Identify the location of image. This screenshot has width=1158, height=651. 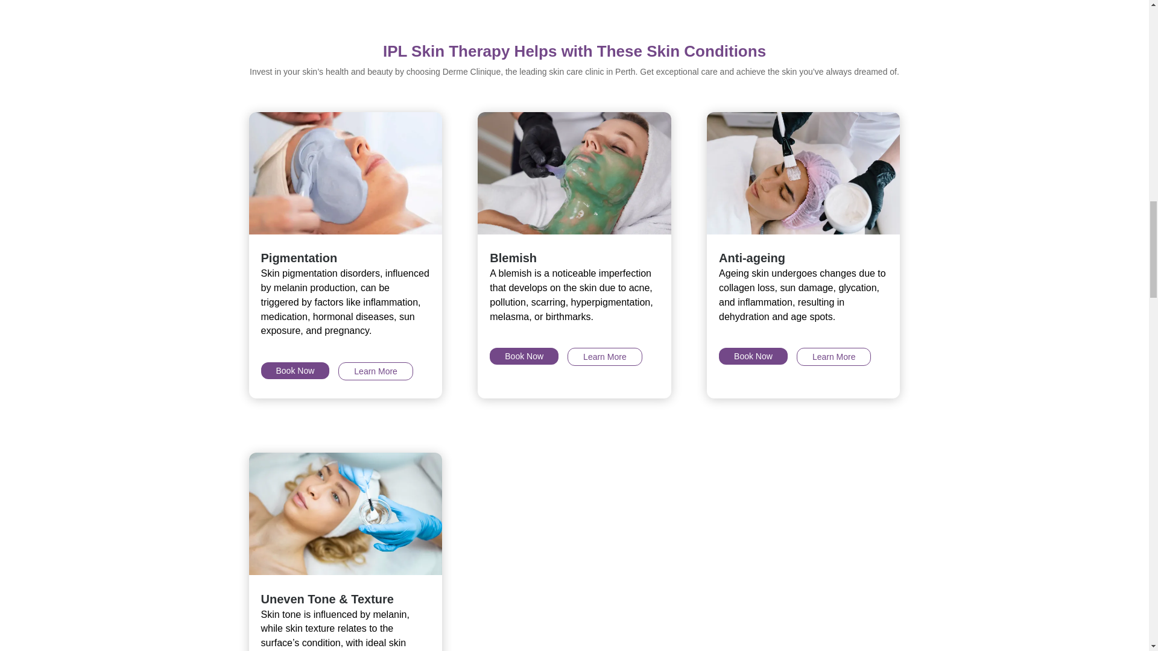
(574, 172).